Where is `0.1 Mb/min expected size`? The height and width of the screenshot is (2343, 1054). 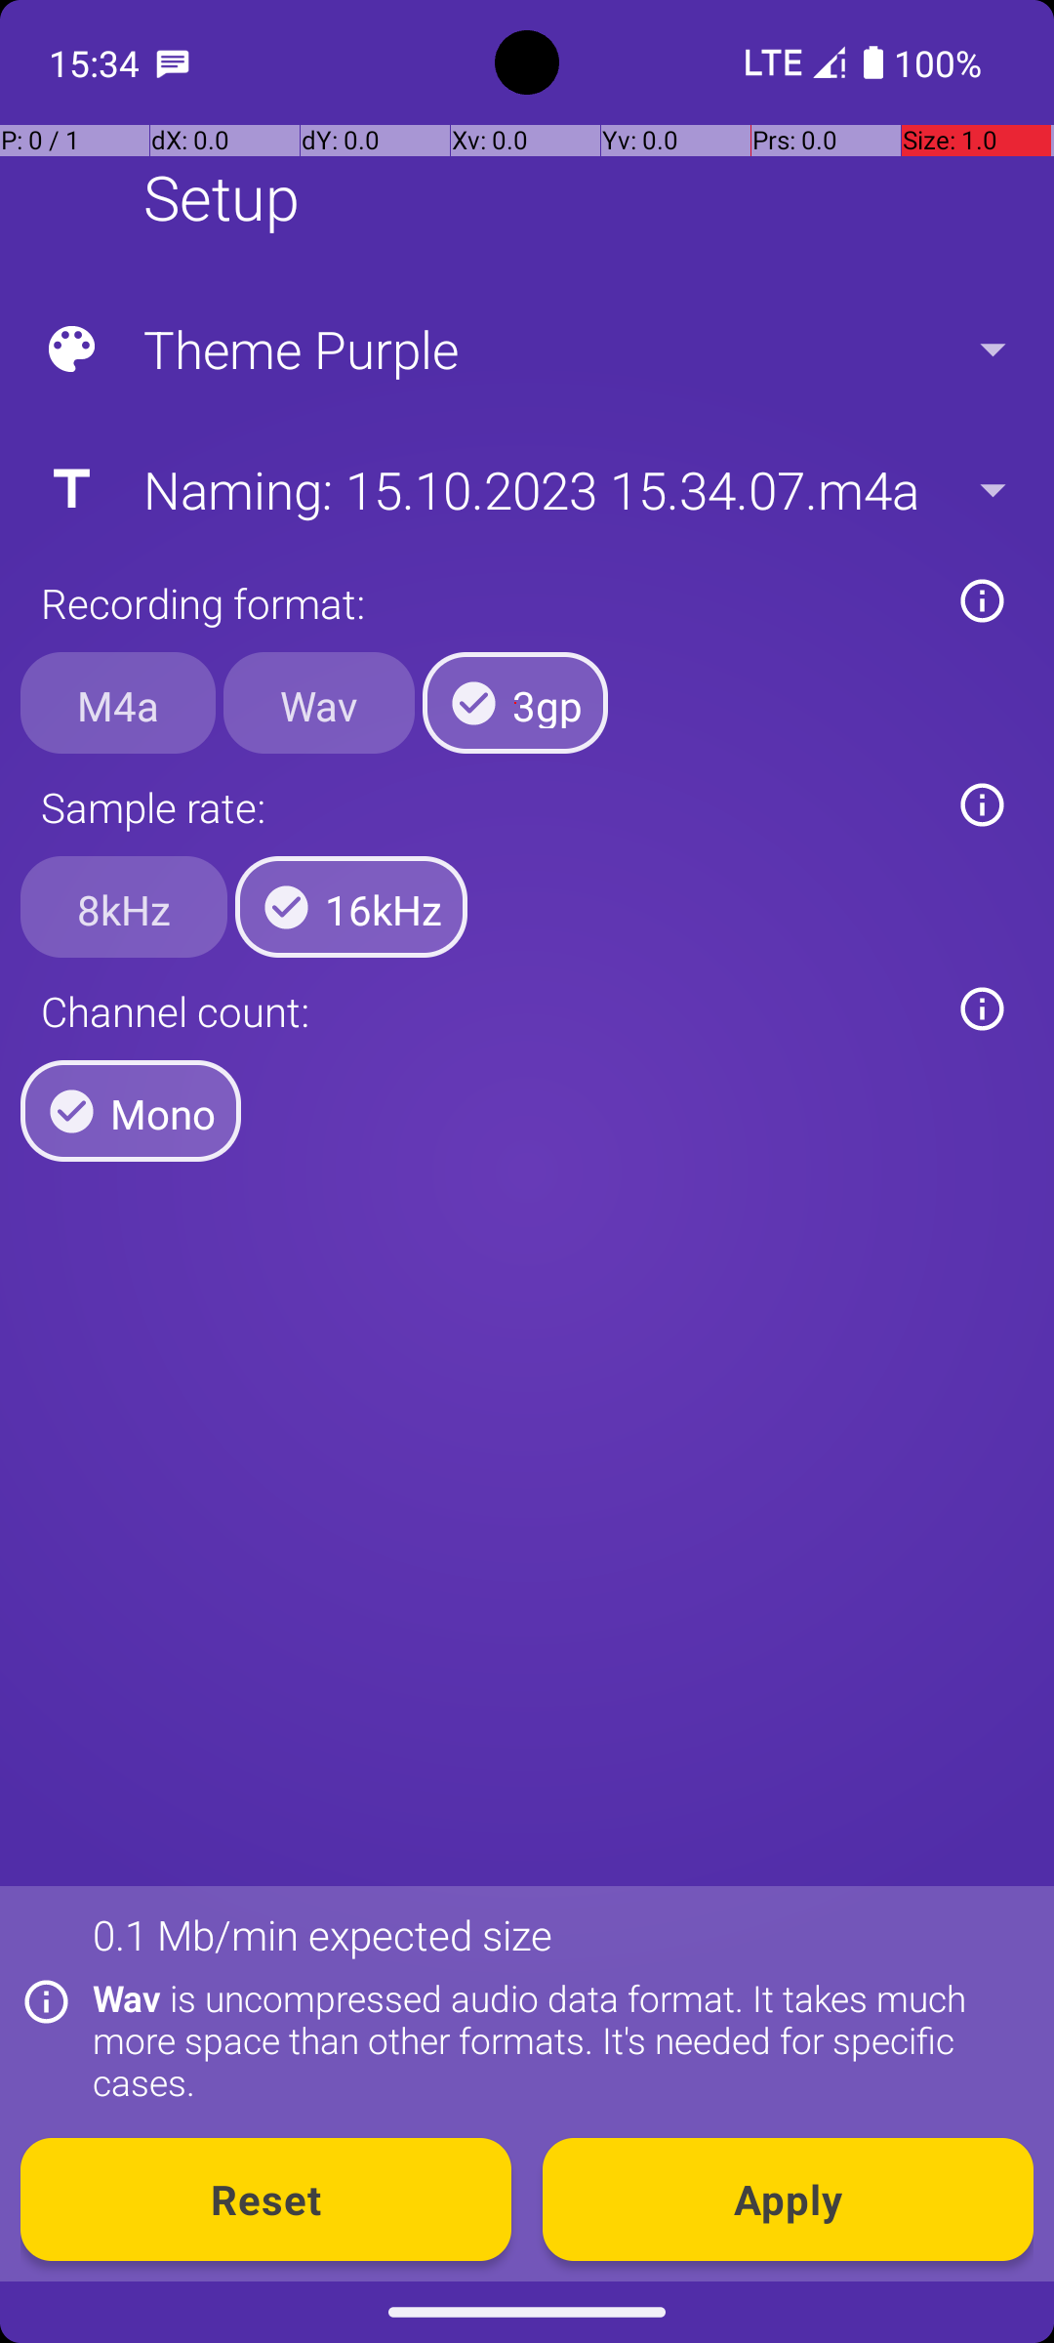
0.1 Mb/min expected size is located at coordinates (322, 1935).